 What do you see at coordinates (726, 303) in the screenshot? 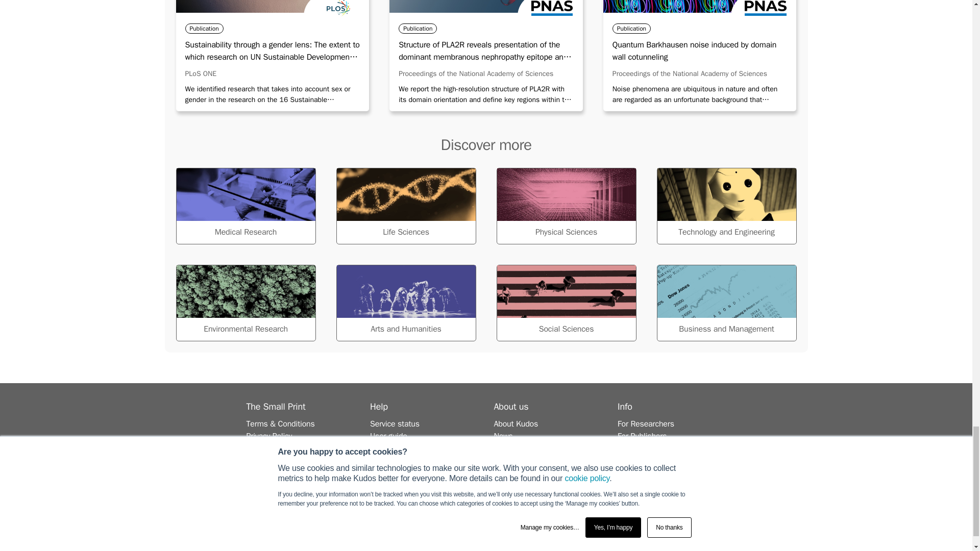
I see `Business and Management` at bounding box center [726, 303].